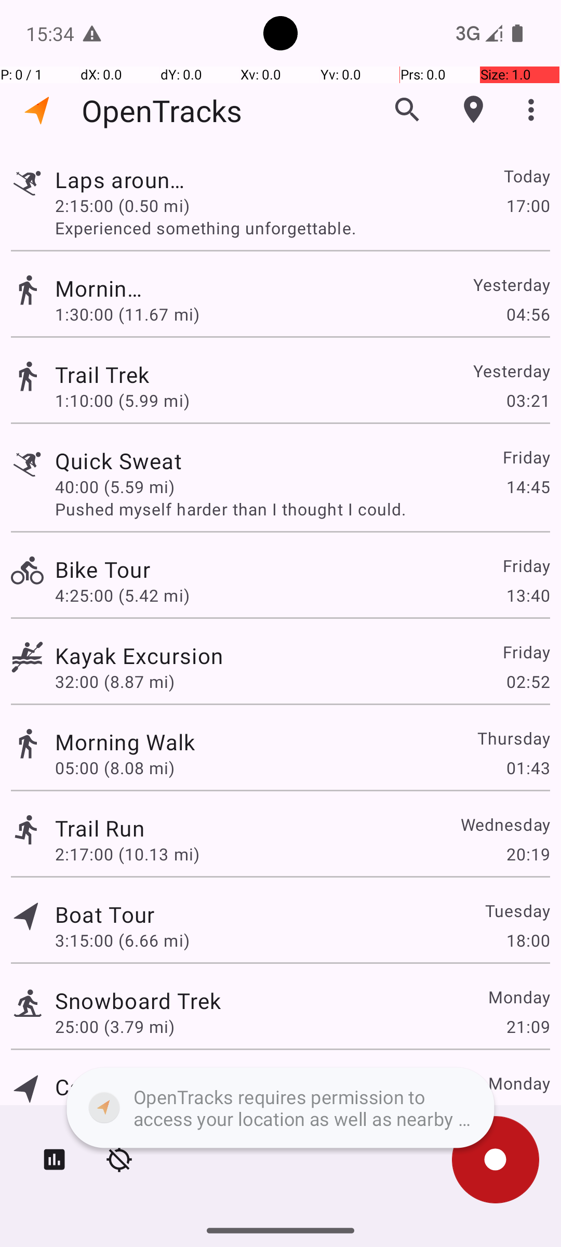 Image resolution: width=561 pixels, height=1247 pixels. Describe the element at coordinates (528, 940) in the screenshot. I see `18:00` at that location.